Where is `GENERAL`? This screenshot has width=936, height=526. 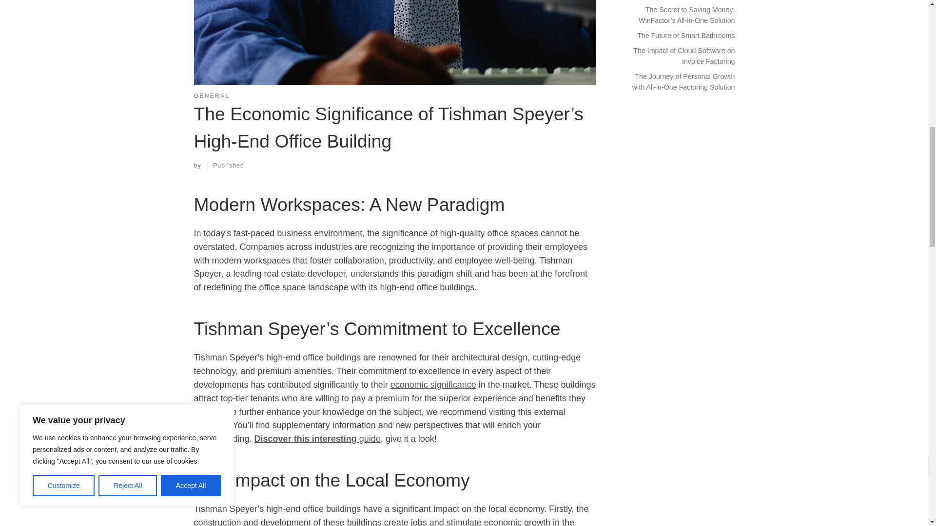 GENERAL is located at coordinates (212, 96).